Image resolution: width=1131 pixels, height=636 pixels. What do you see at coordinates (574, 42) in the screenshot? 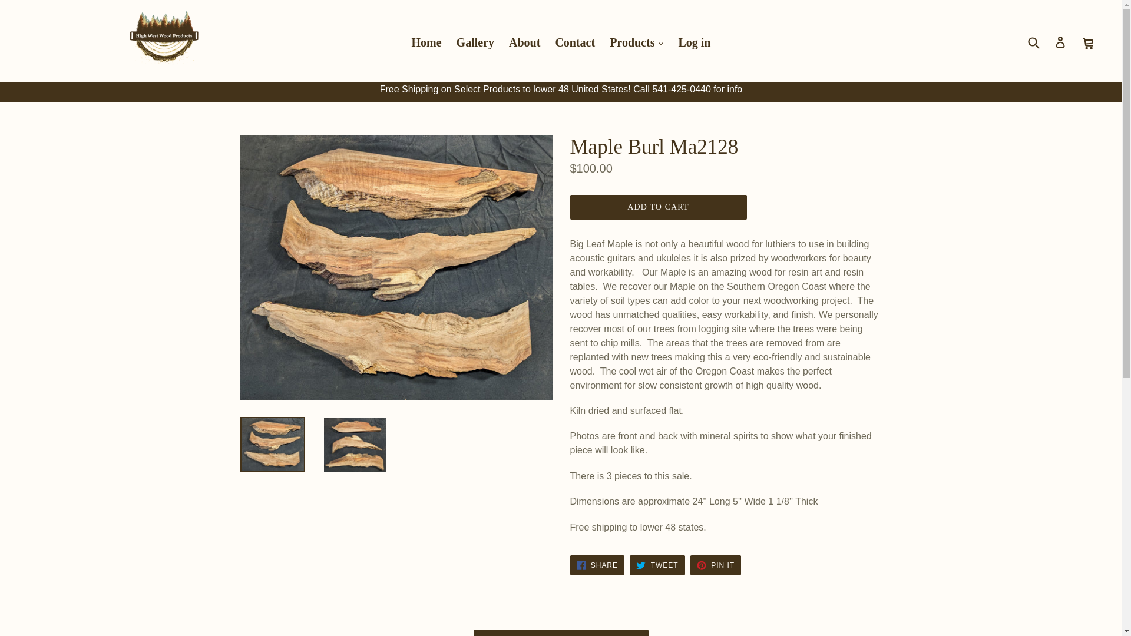
I see `Contact` at bounding box center [574, 42].